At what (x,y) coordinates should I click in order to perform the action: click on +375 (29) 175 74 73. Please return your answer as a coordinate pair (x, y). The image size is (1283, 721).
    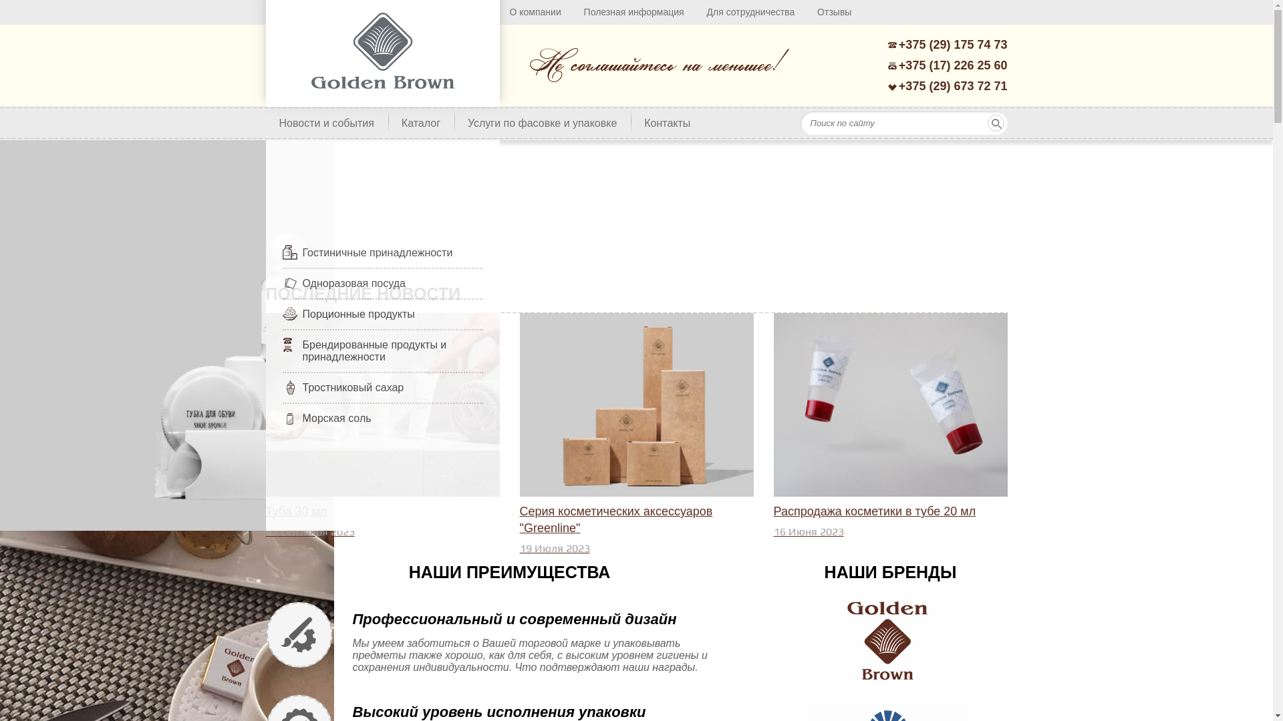
    Looking at the image, I should click on (949, 45).